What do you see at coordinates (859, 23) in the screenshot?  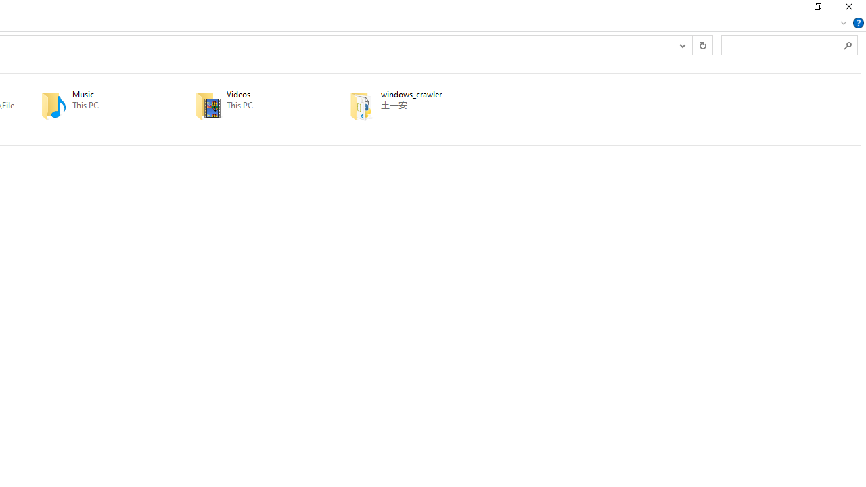 I see `Help` at bounding box center [859, 23].